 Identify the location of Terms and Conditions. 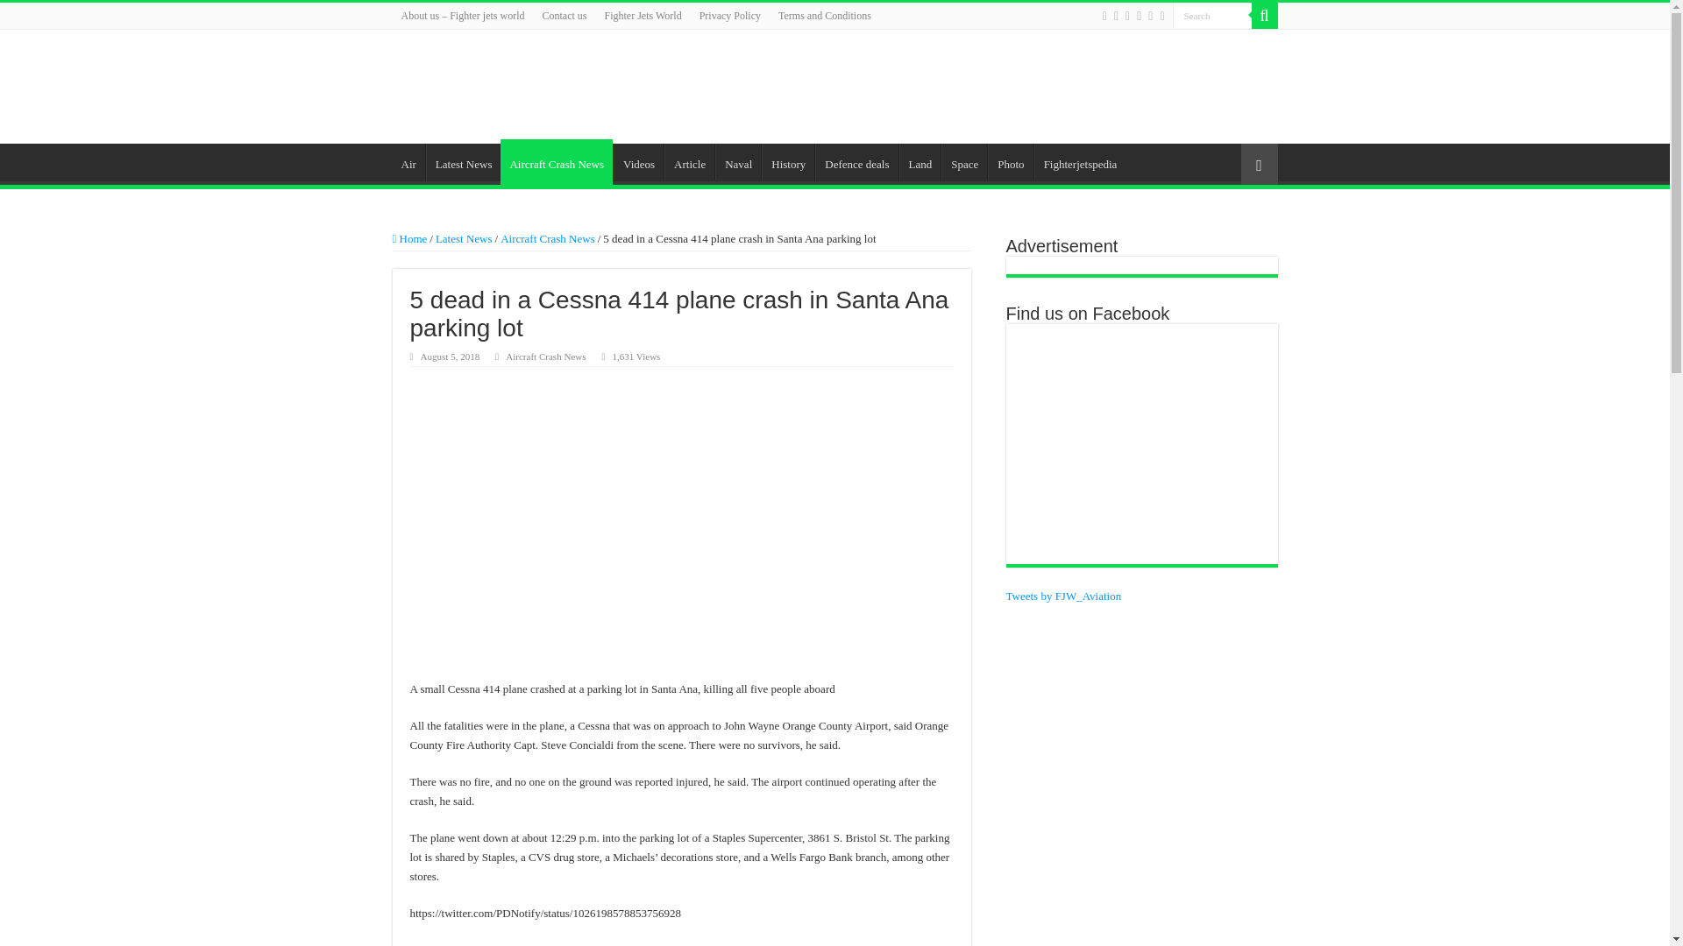
(824, 16).